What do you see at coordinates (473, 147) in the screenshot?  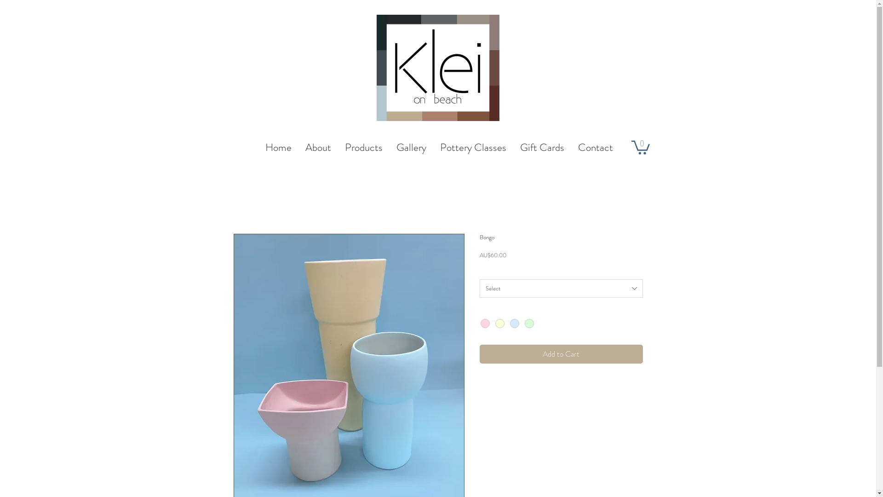 I see `Pottery Classes` at bounding box center [473, 147].